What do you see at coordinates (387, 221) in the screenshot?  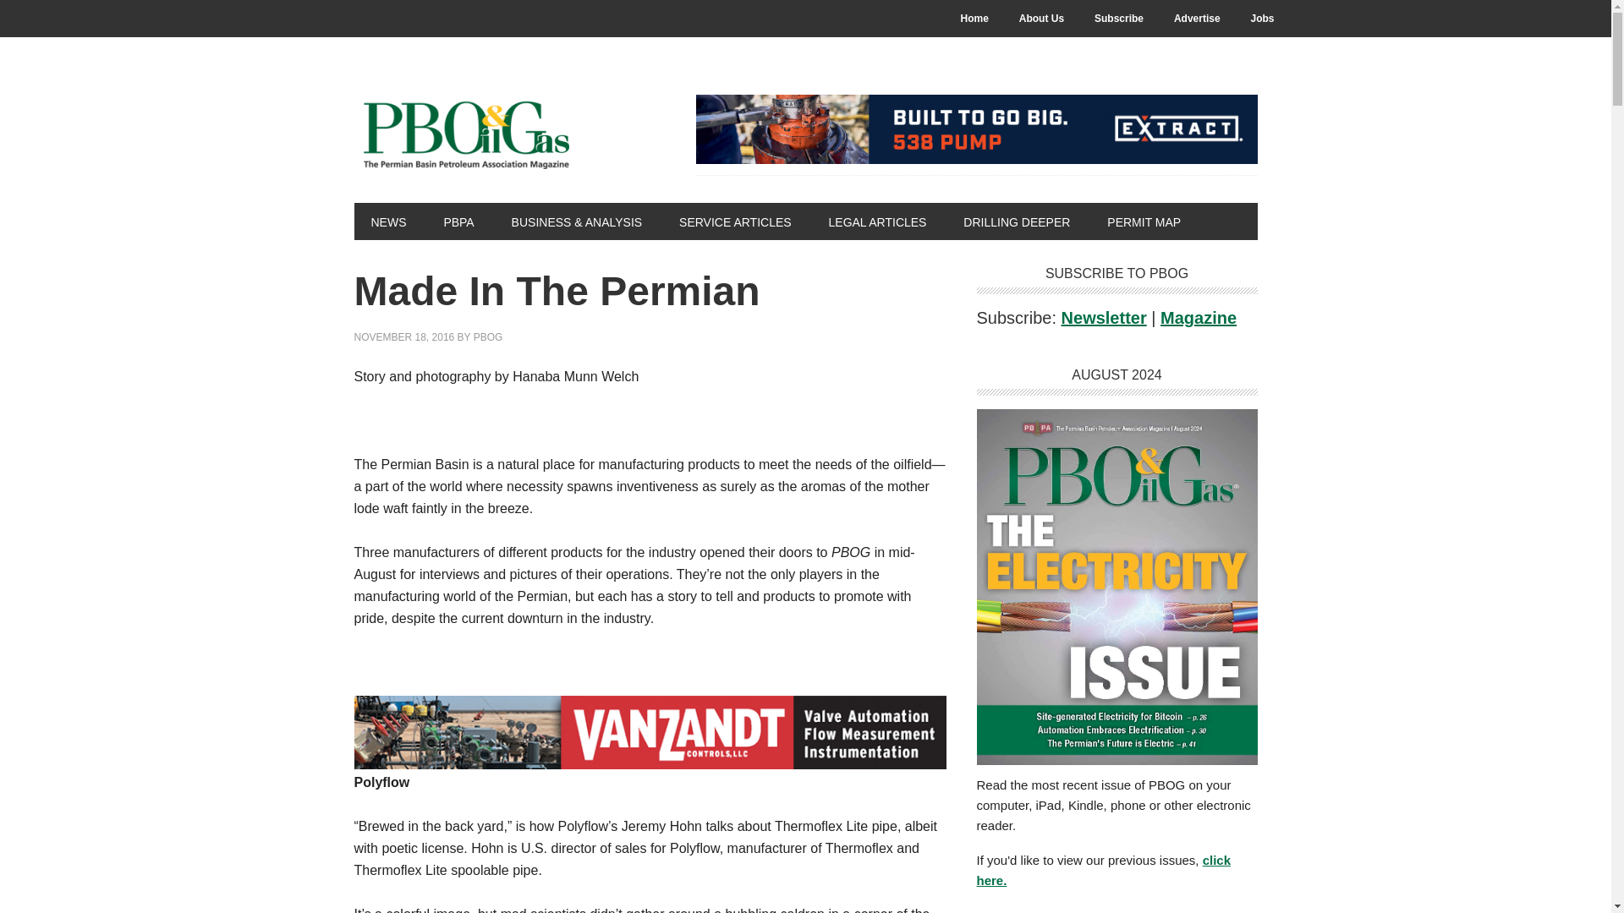 I see `NEWS` at bounding box center [387, 221].